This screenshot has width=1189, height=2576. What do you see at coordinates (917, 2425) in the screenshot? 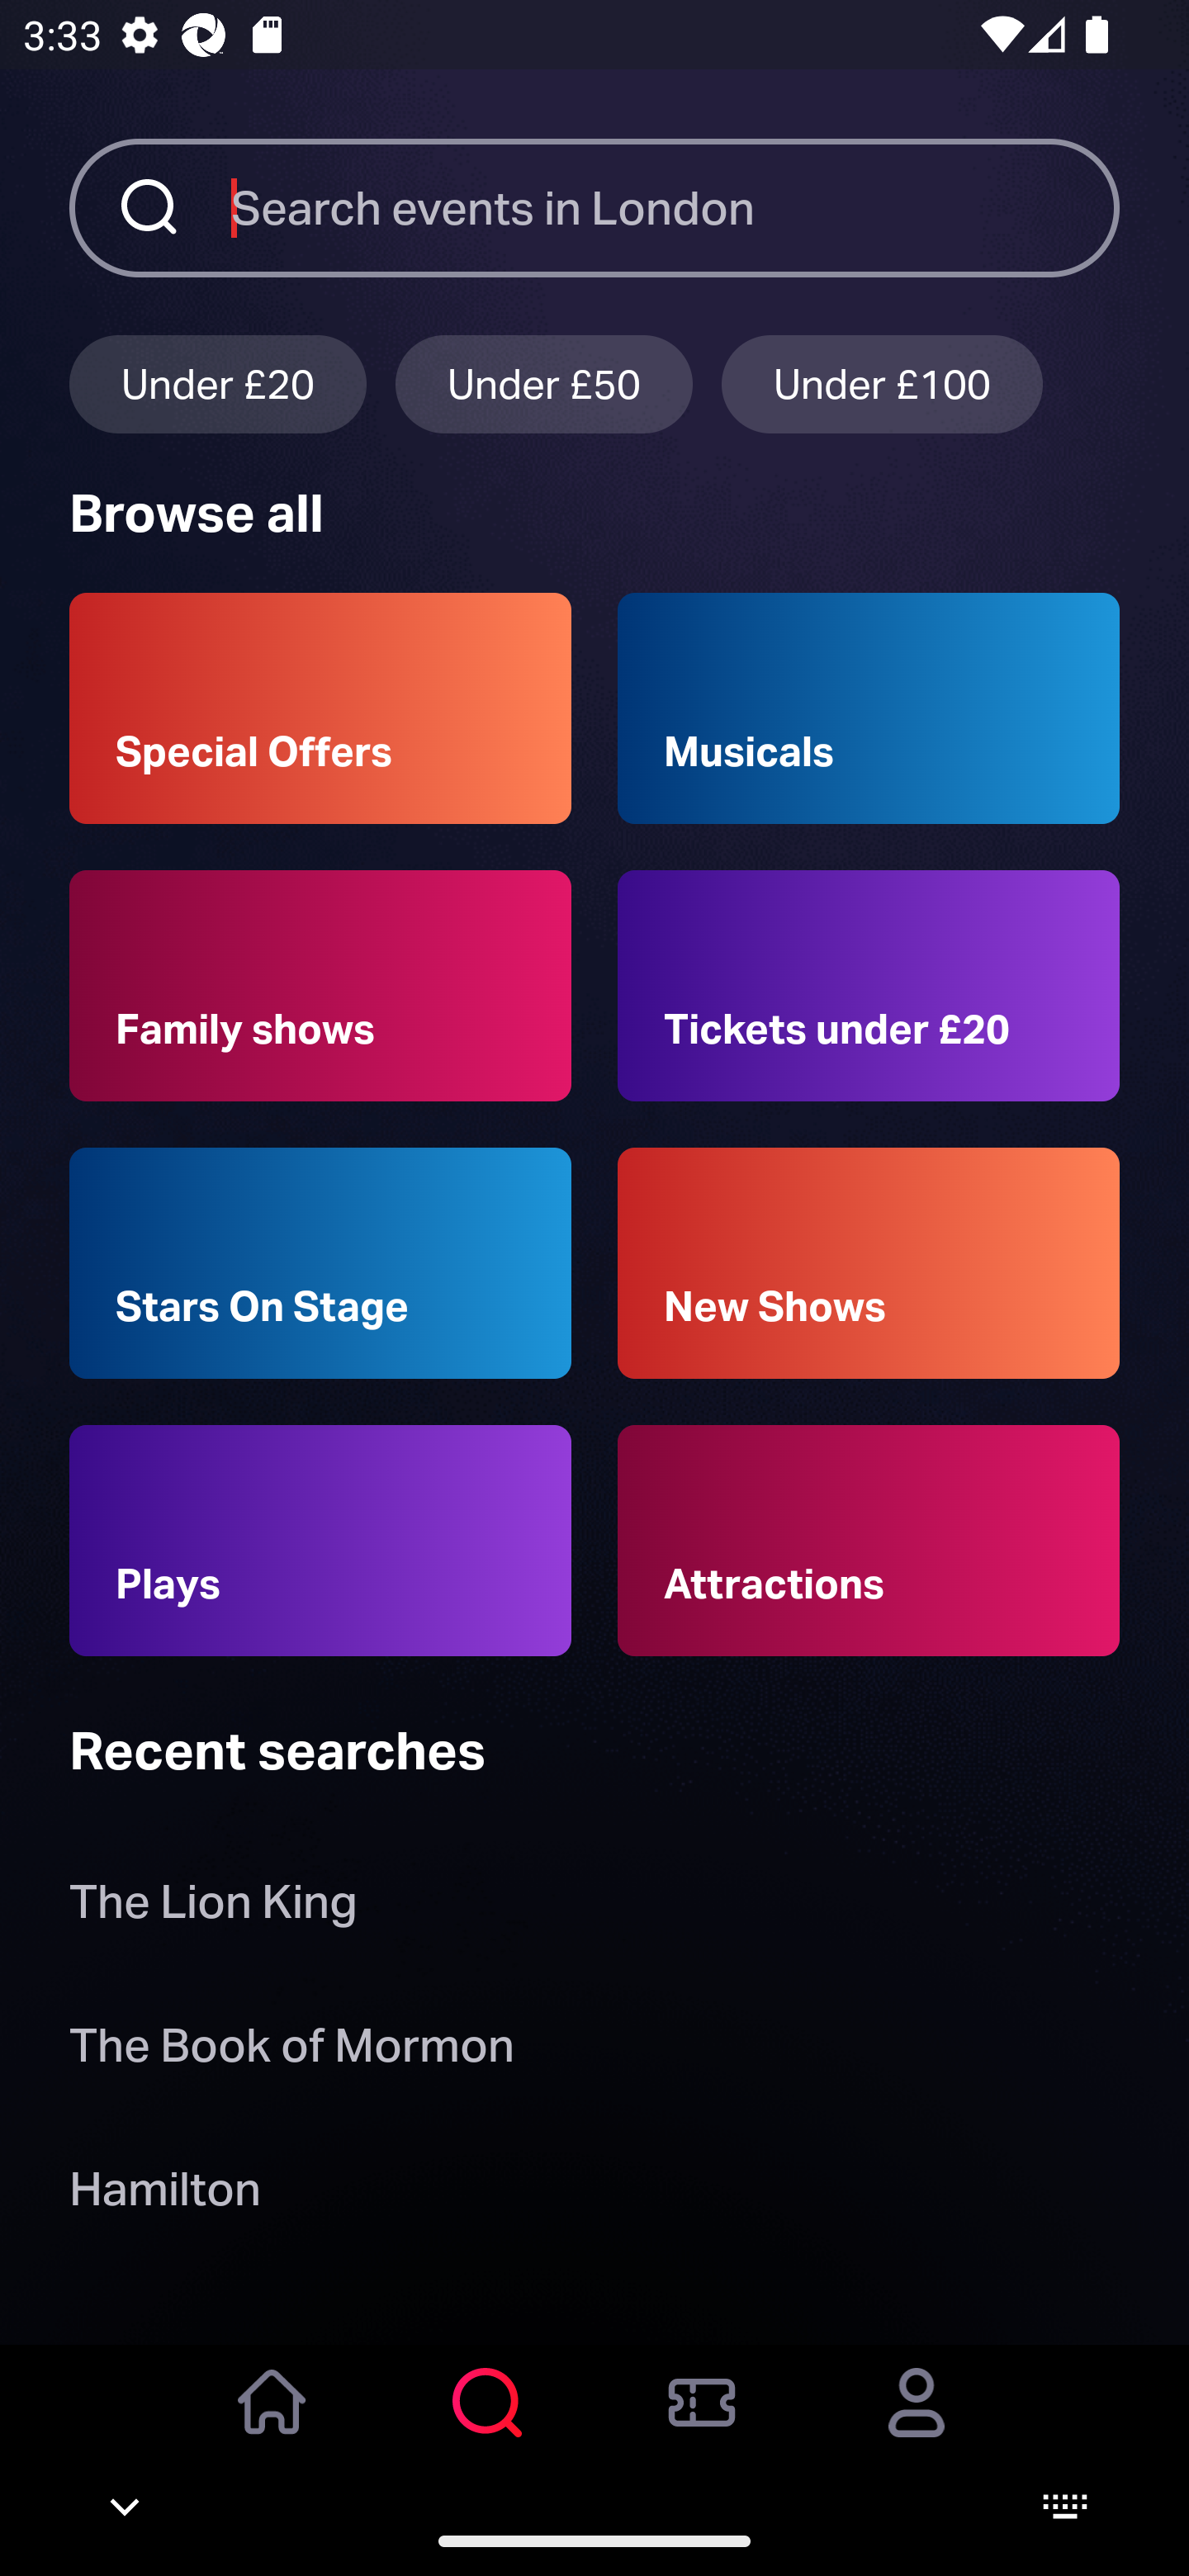
I see `Account` at bounding box center [917, 2425].